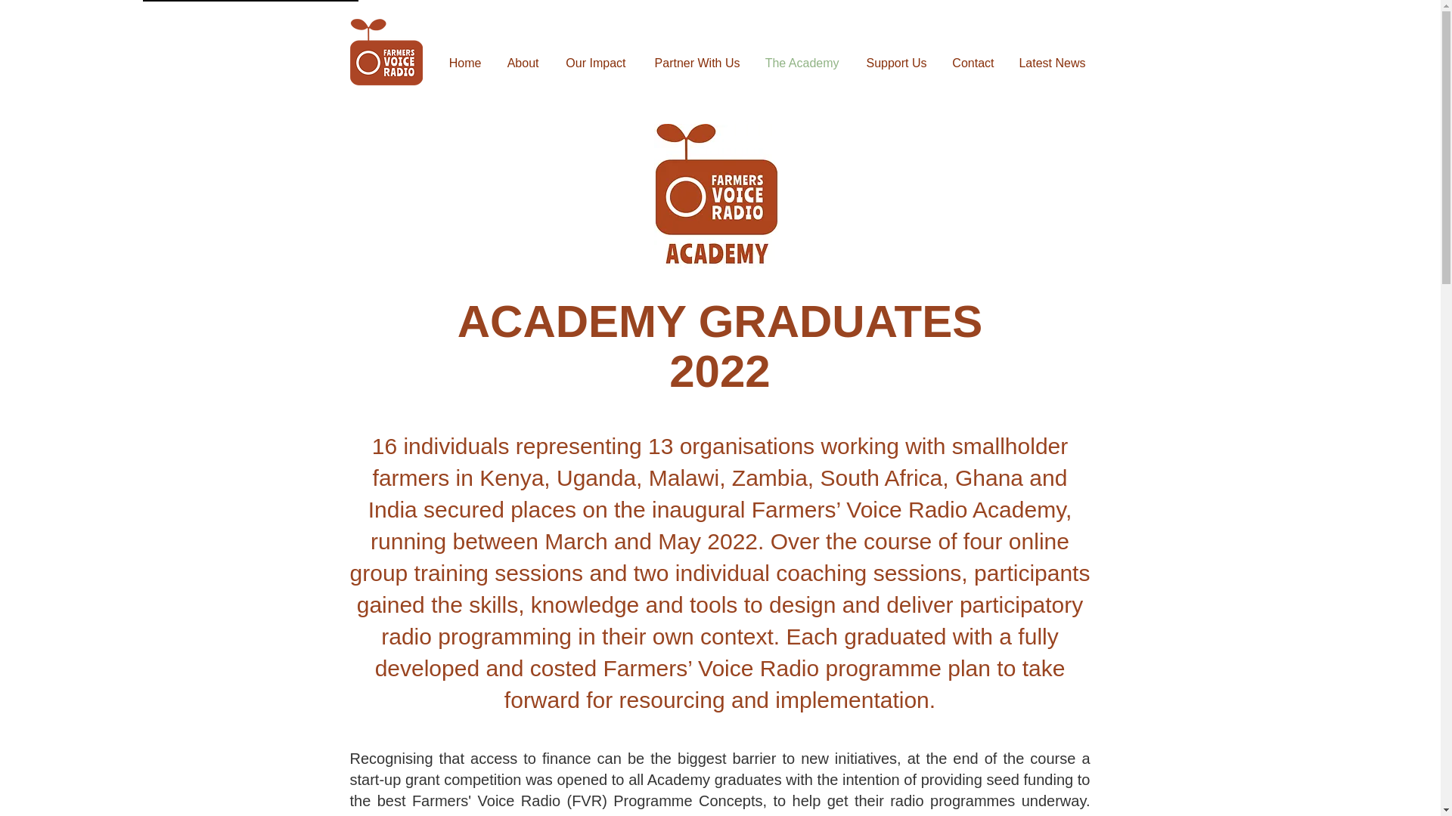  Describe the element at coordinates (802, 62) in the screenshot. I see `The Academy` at that location.